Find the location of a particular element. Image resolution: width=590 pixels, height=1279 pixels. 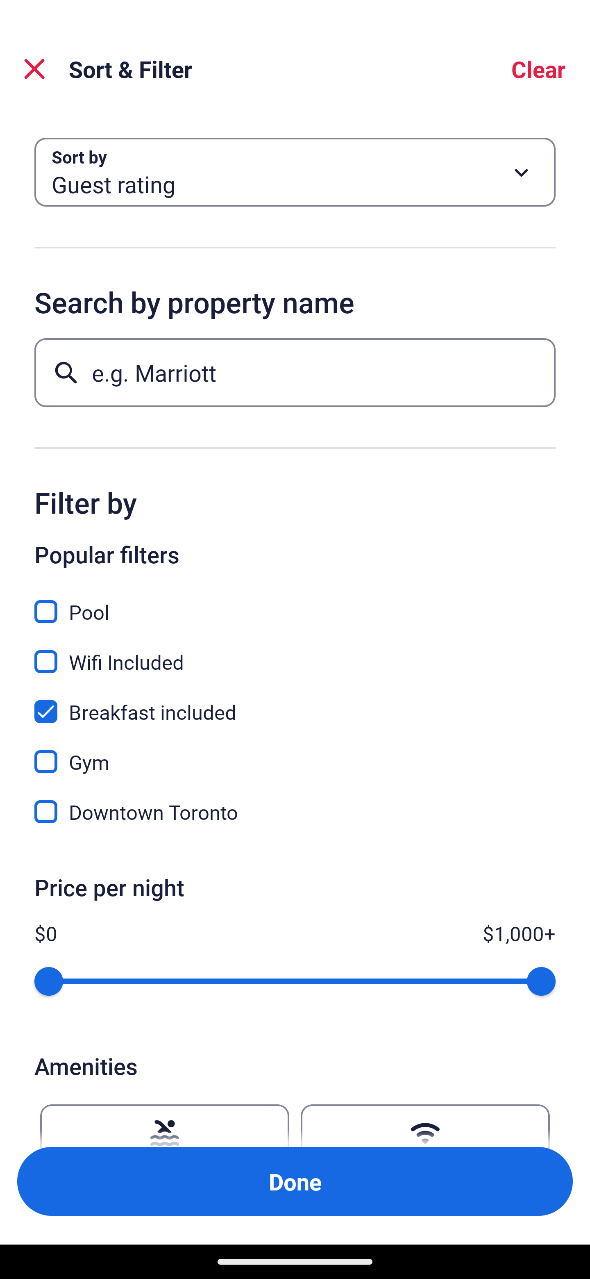

e.g. Marriott Button is located at coordinates (295, 372).